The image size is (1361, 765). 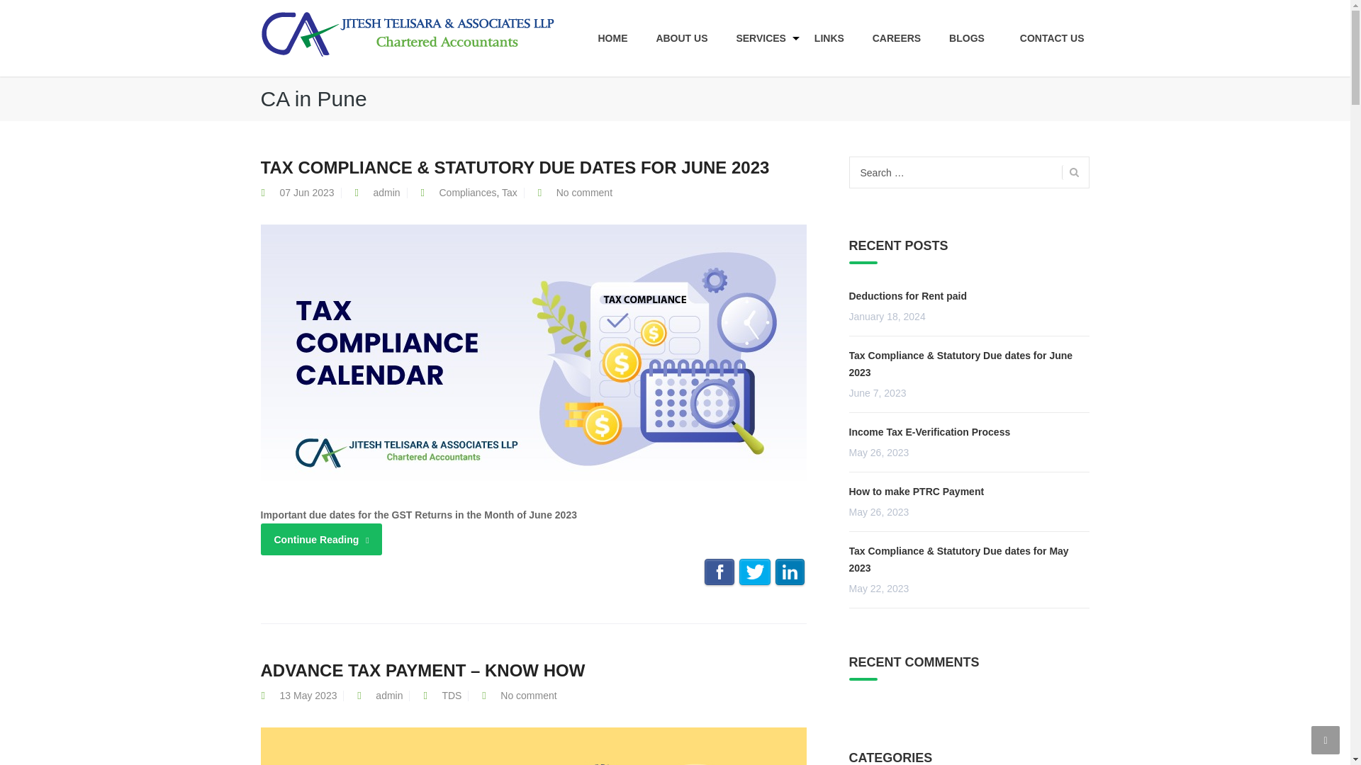 I want to click on ABOUT US, so click(x=682, y=38).